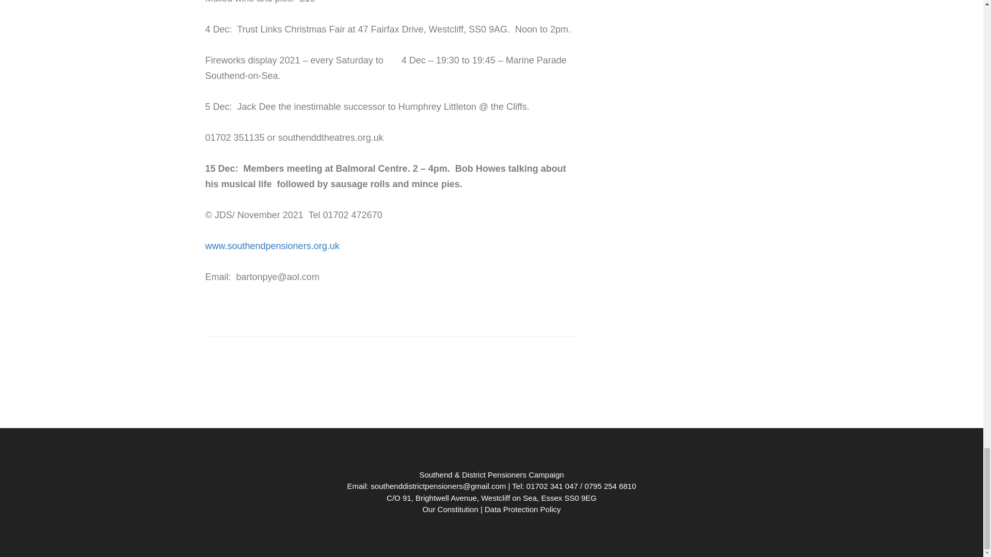 Image resolution: width=991 pixels, height=557 pixels. What do you see at coordinates (522, 509) in the screenshot?
I see `Data Protection Policy` at bounding box center [522, 509].